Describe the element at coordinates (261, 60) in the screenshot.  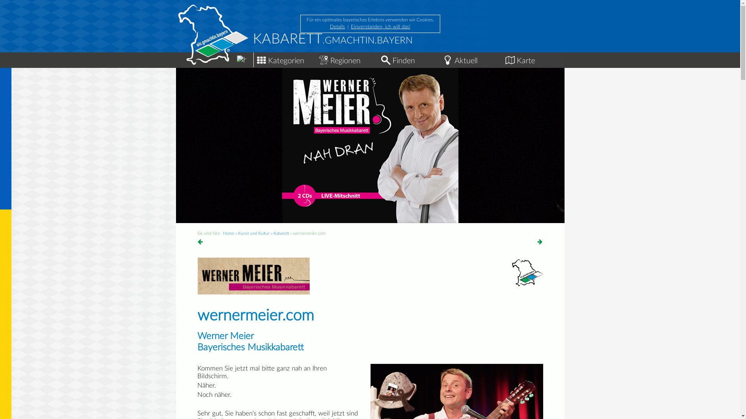
I see `kategorien bei gmachtin.bayern` at that location.